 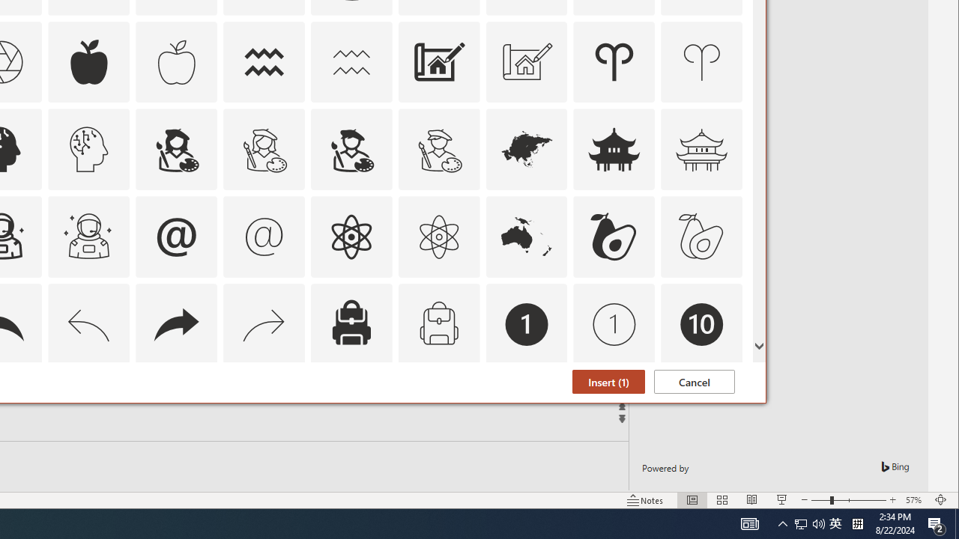 I want to click on AutomationID: Icons_ArtificialIntelligence_M, so click(x=88, y=150).